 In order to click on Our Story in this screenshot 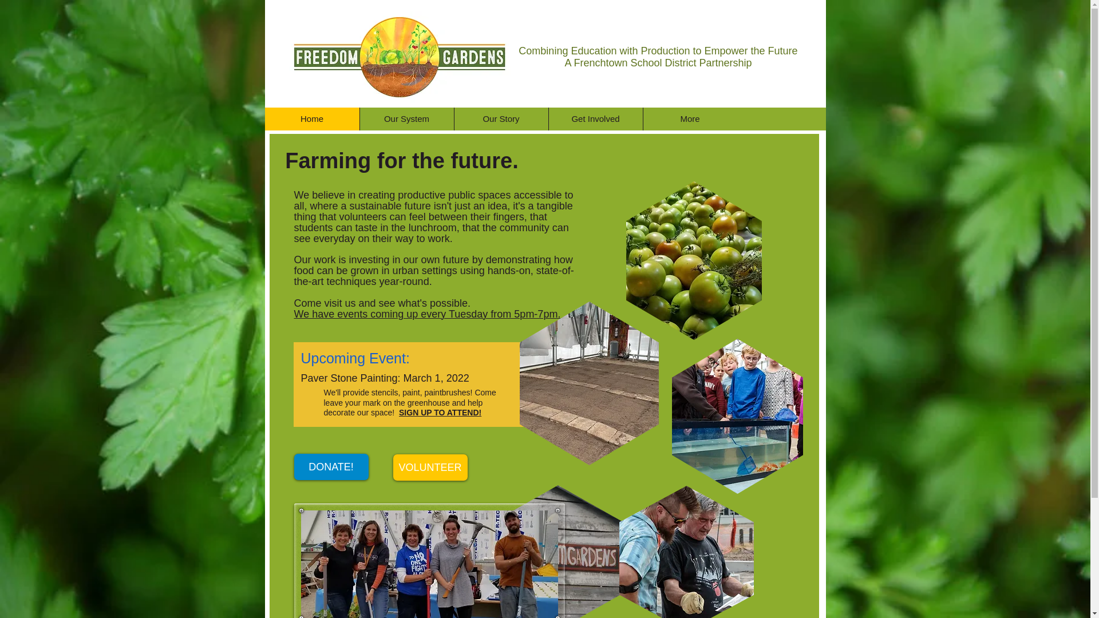, I will do `click(500, 118)`.